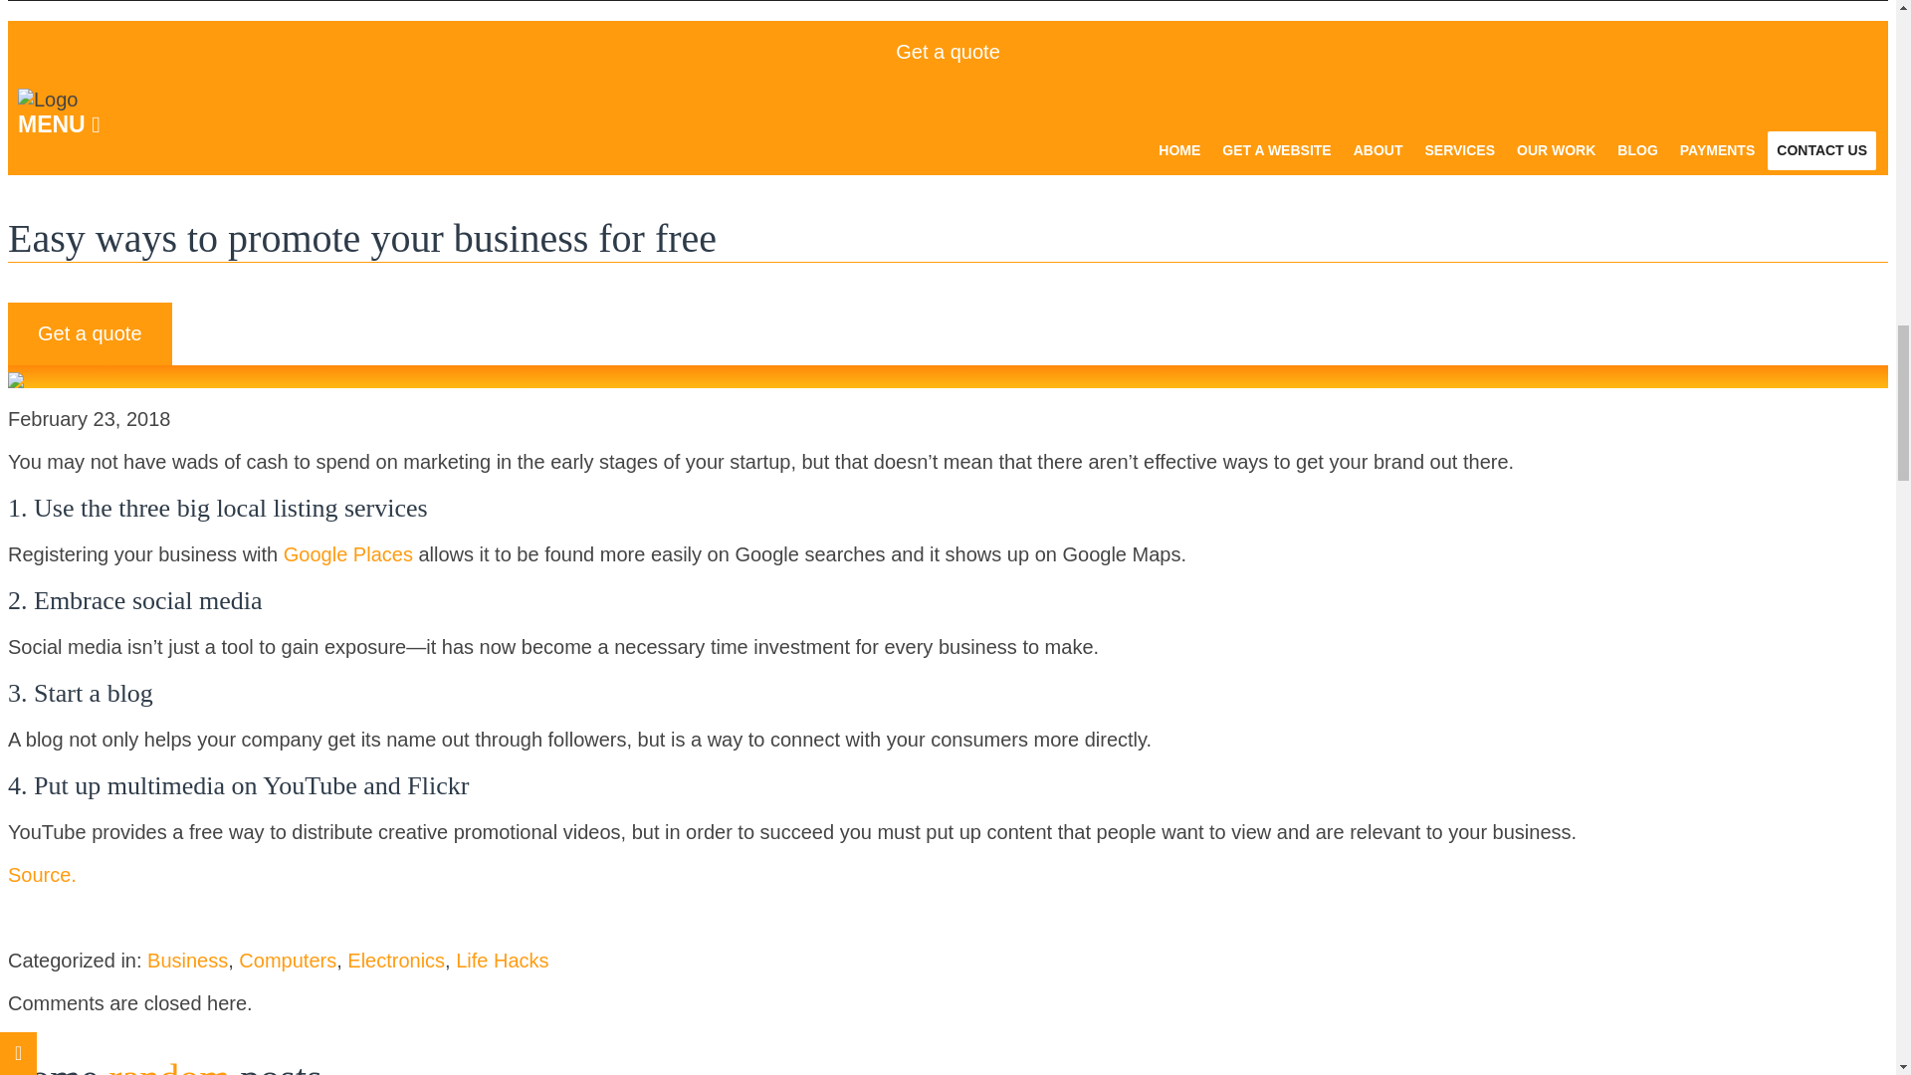 This screenshot has width=1911, height=1075. Describe the element at coordinates (502, 960) in the screenshot. I see `Life Hacks` at that location.